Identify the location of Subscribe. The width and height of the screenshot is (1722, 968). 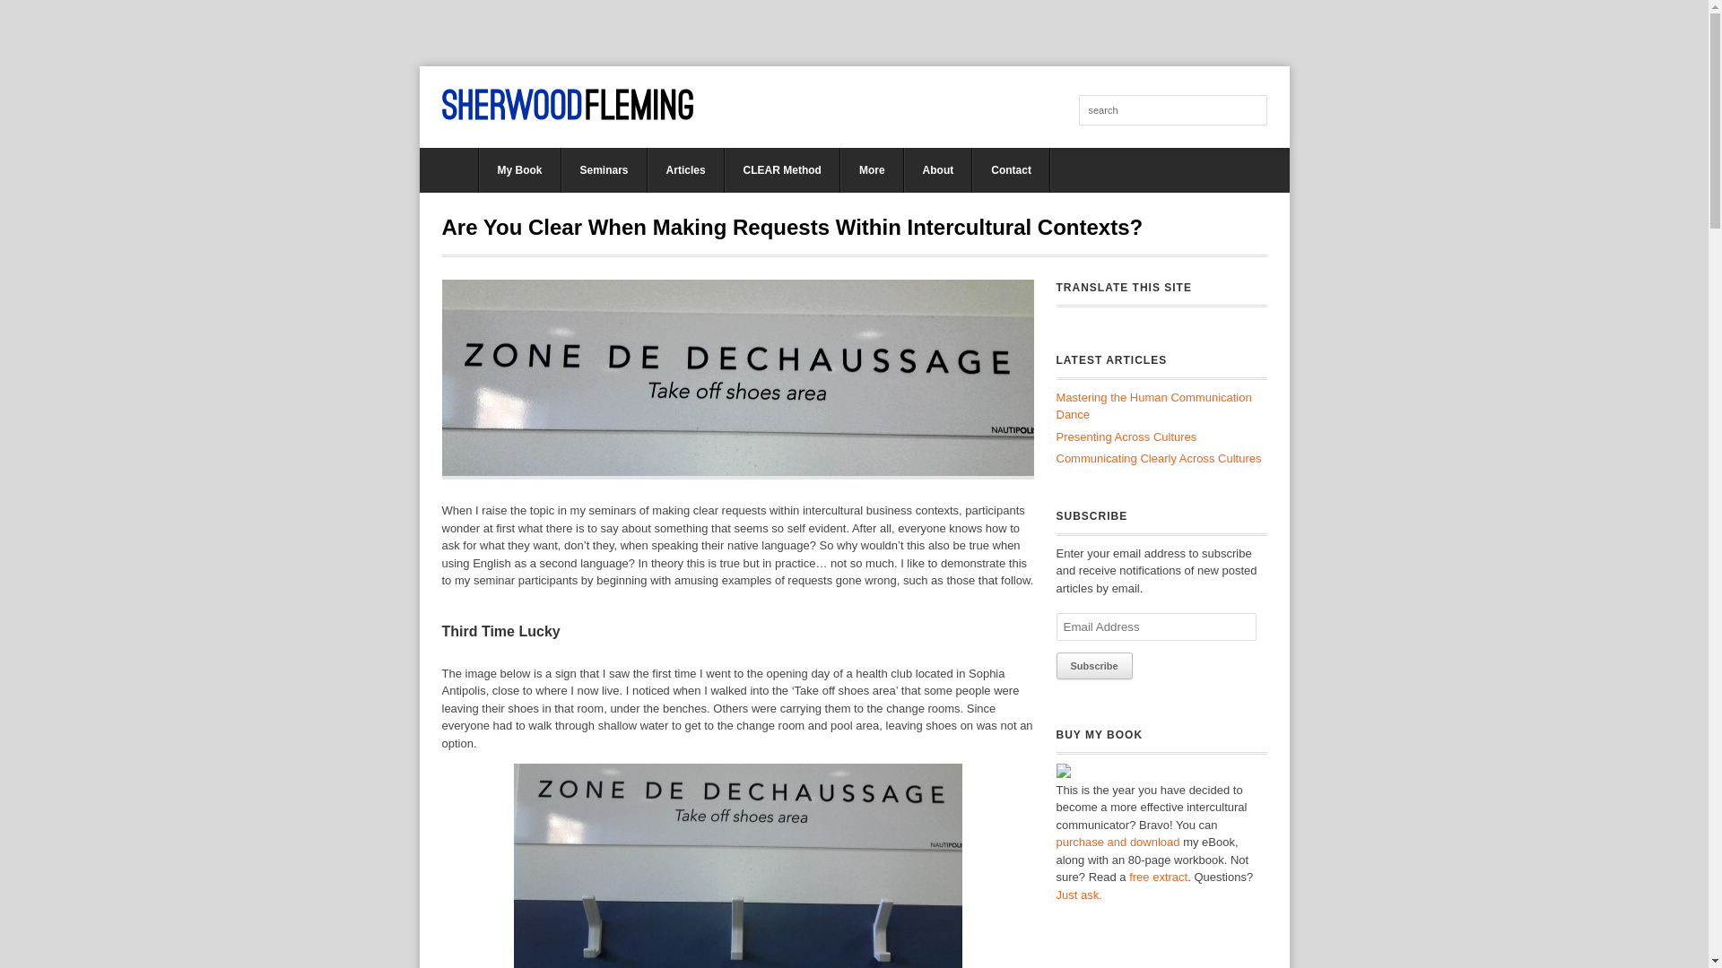
(1094, 665).